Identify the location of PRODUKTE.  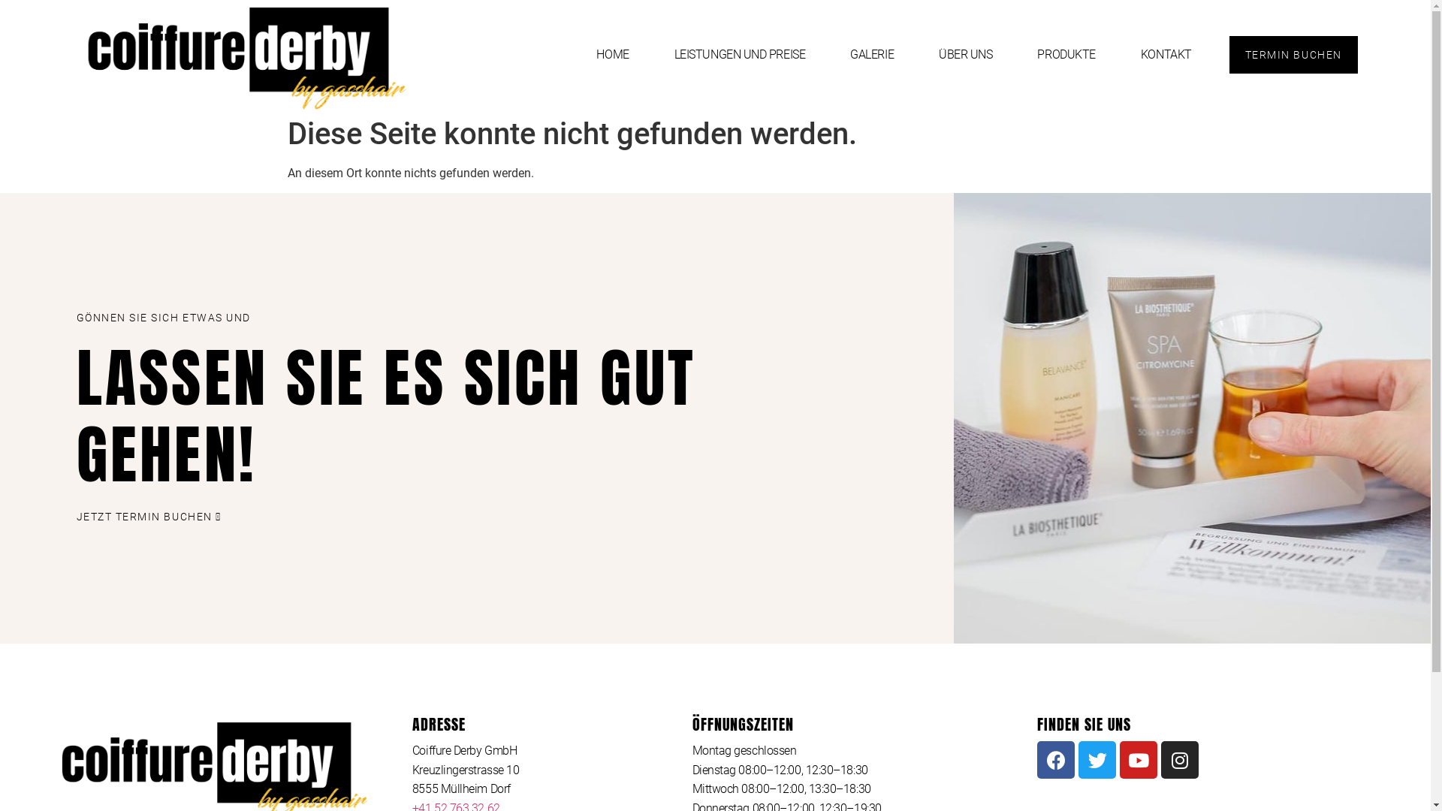
(1066, 55).